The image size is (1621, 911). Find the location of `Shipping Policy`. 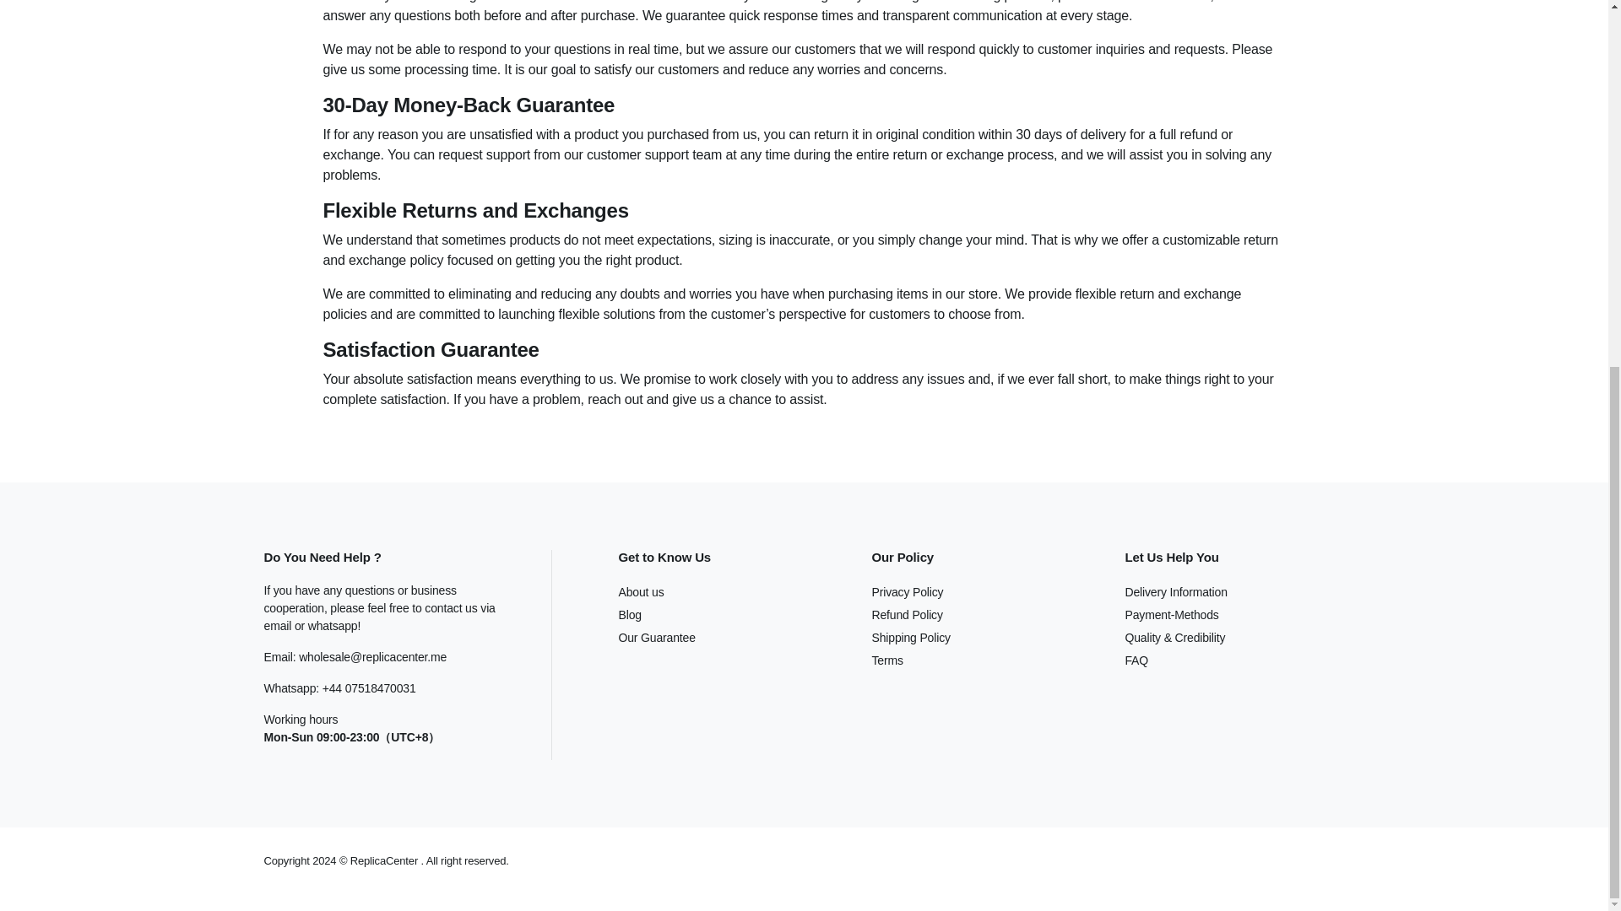

Shipping Policy is located at coordinates (910, 638).